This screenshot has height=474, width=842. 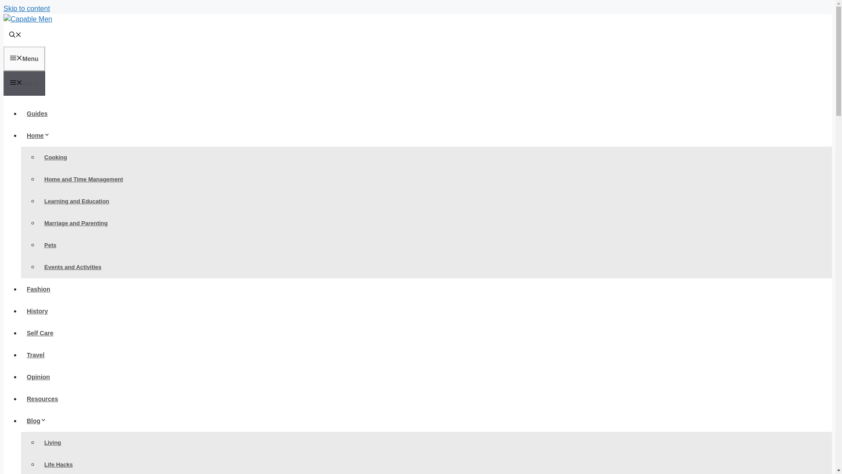 I want to click on Menu, so click(x=24, y=59).